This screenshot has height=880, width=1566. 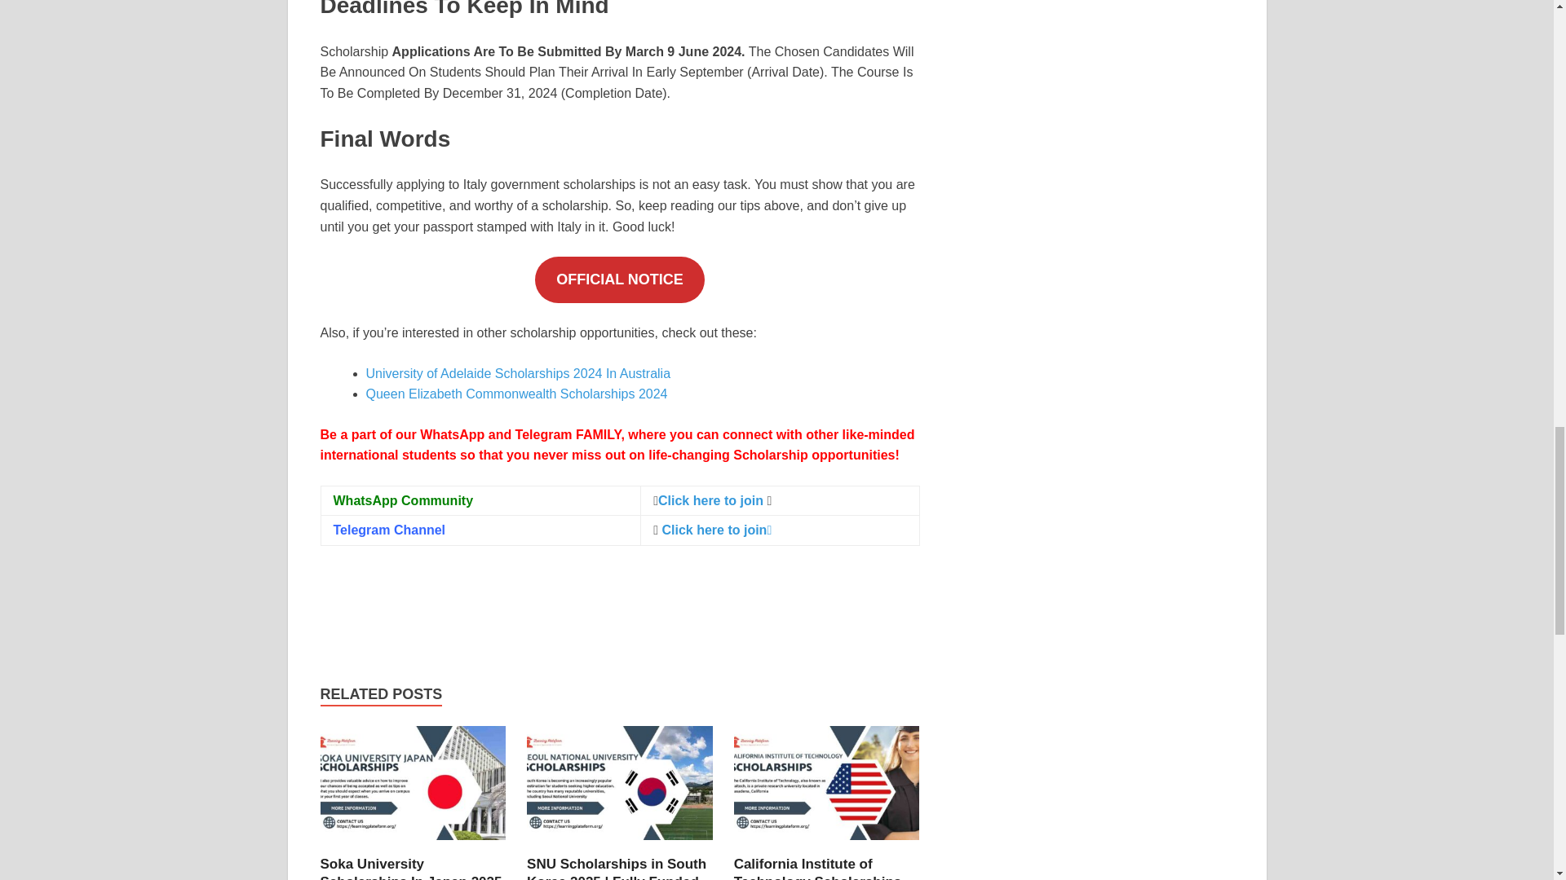 I want to click on Click here to join , so click(x=712, y=500).